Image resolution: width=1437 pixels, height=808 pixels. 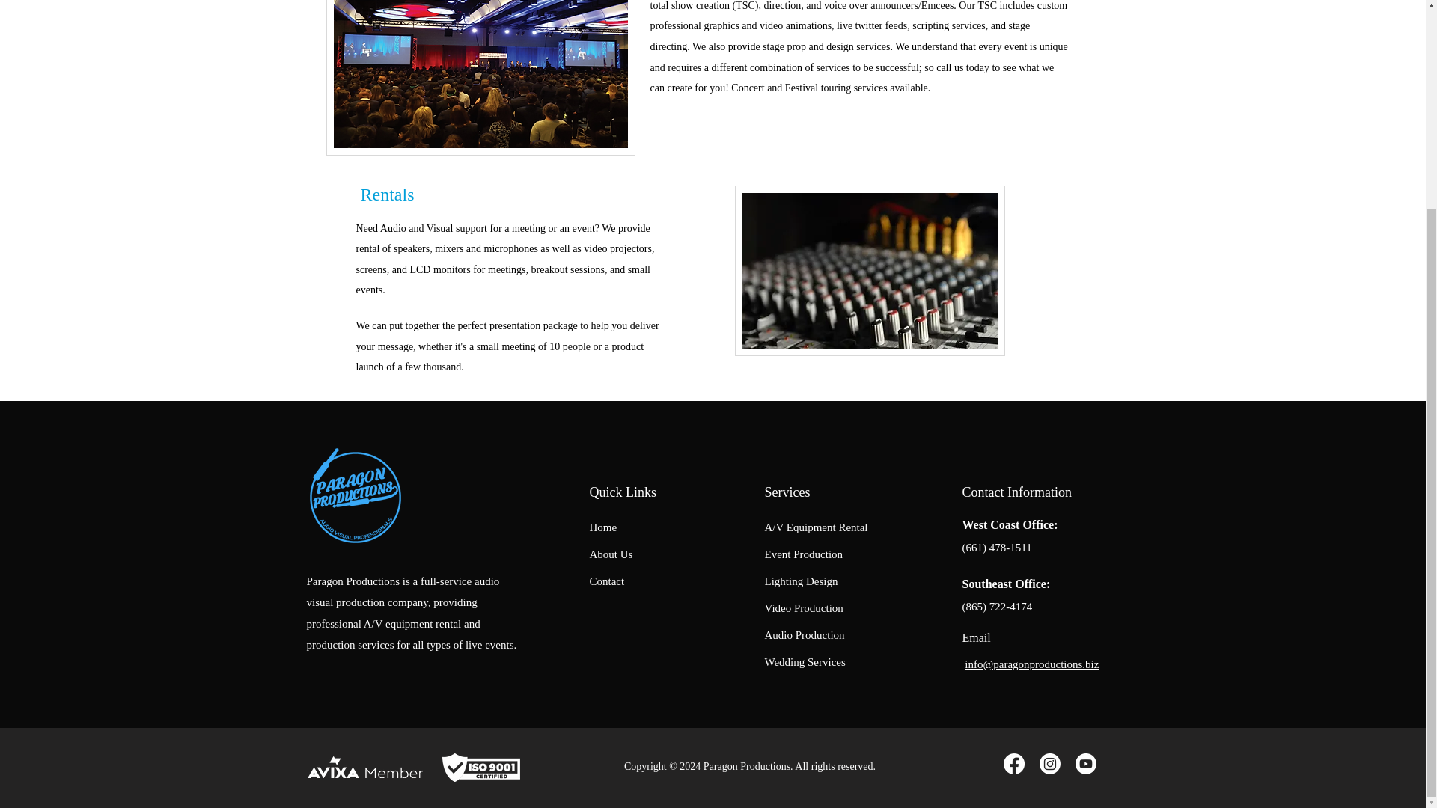 I want to click on Event Production, so click(x=804, y=554).